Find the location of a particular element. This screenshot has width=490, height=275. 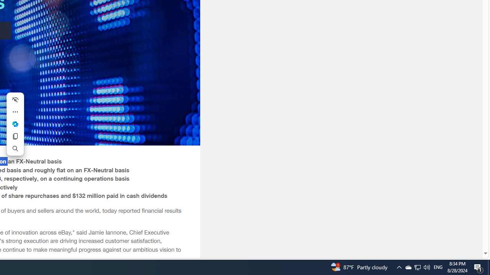

Mini menu on text selection is located at coordinates (15, 124).